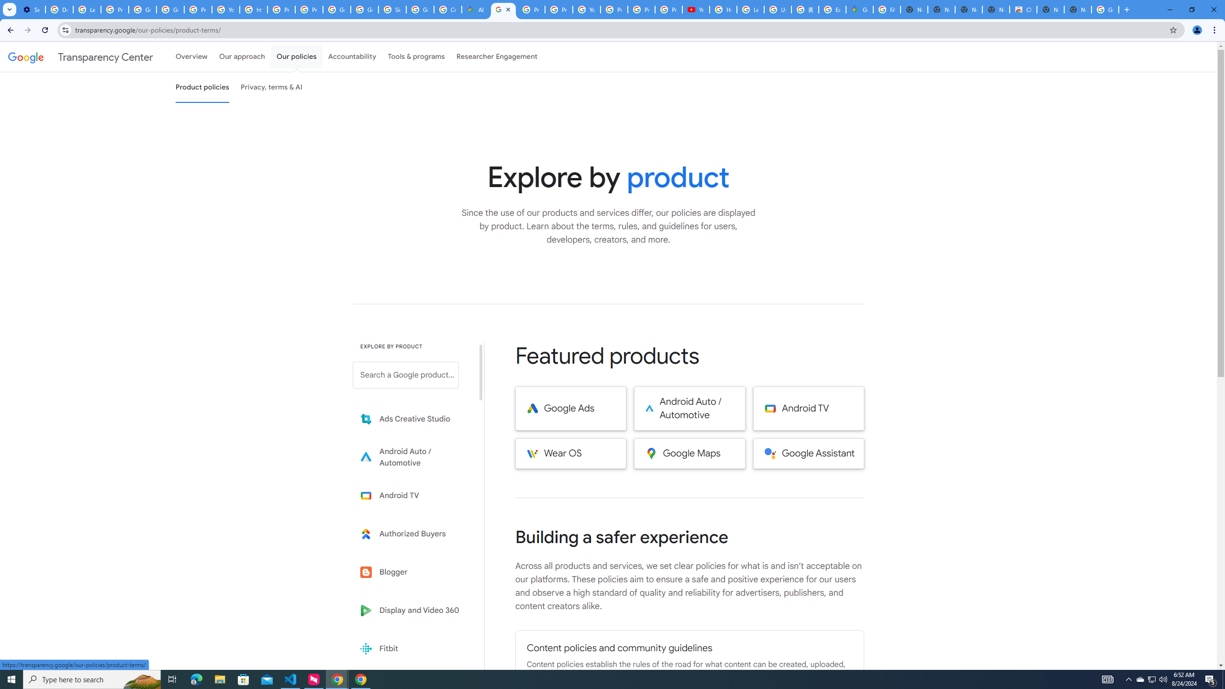 This screenshot has width=1225, height=689. What do you see at coordinates (1078, 10) in the screenshot?
I see `New Tab` at bounding box center [1078, 10].